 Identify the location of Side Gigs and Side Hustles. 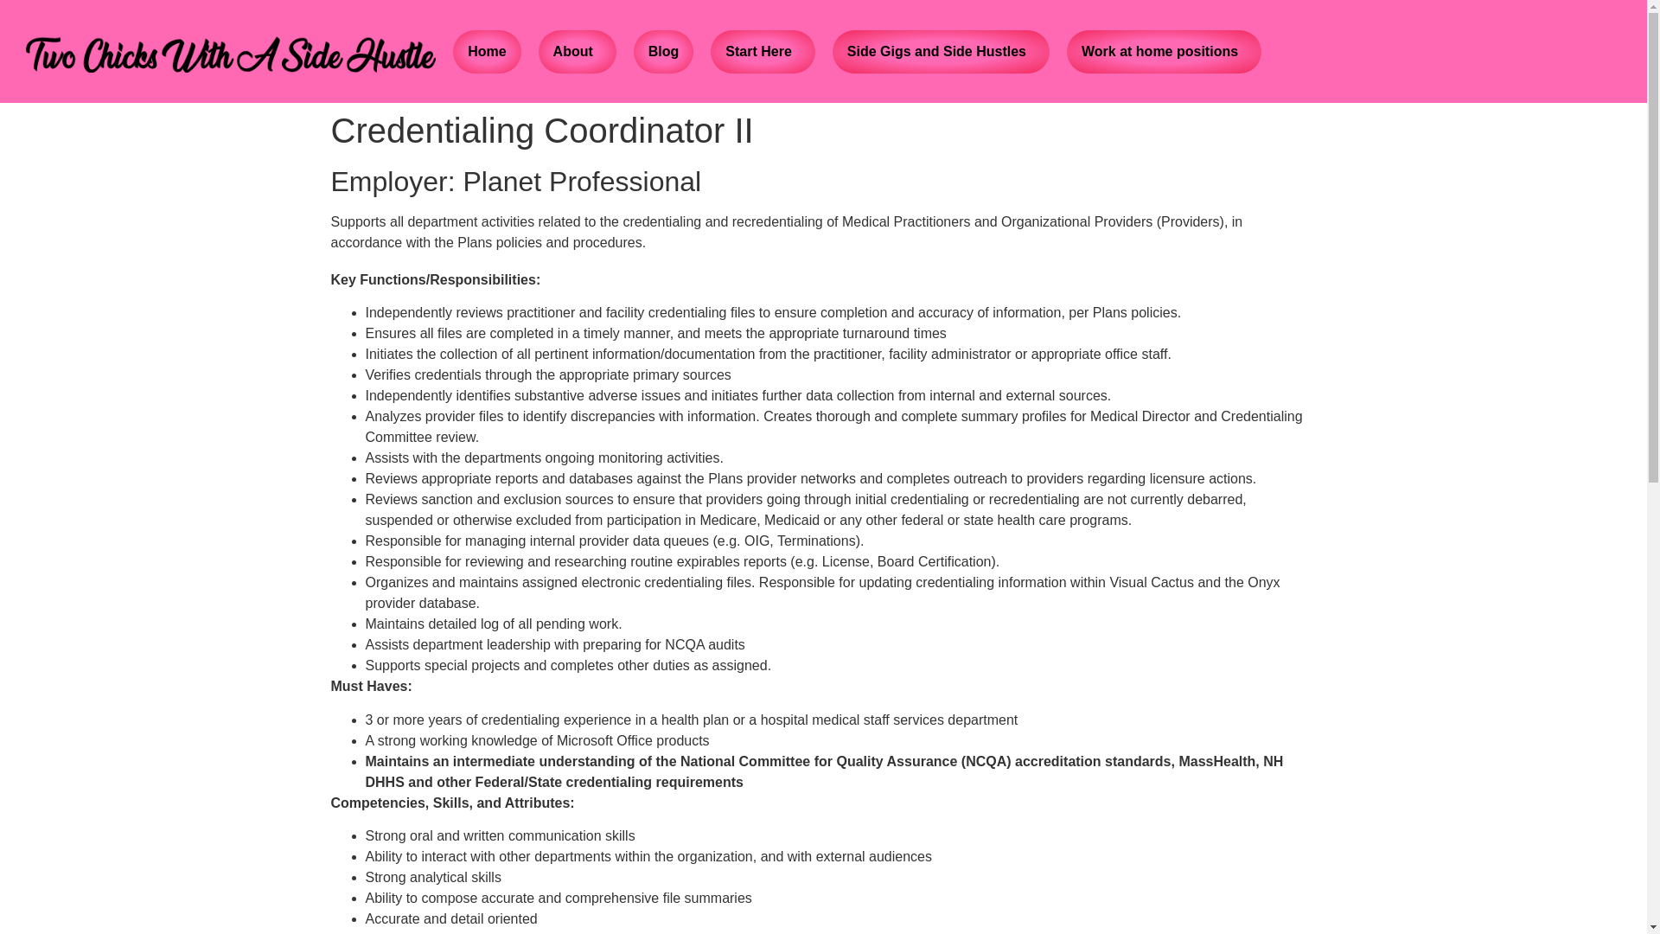
(941, 52).